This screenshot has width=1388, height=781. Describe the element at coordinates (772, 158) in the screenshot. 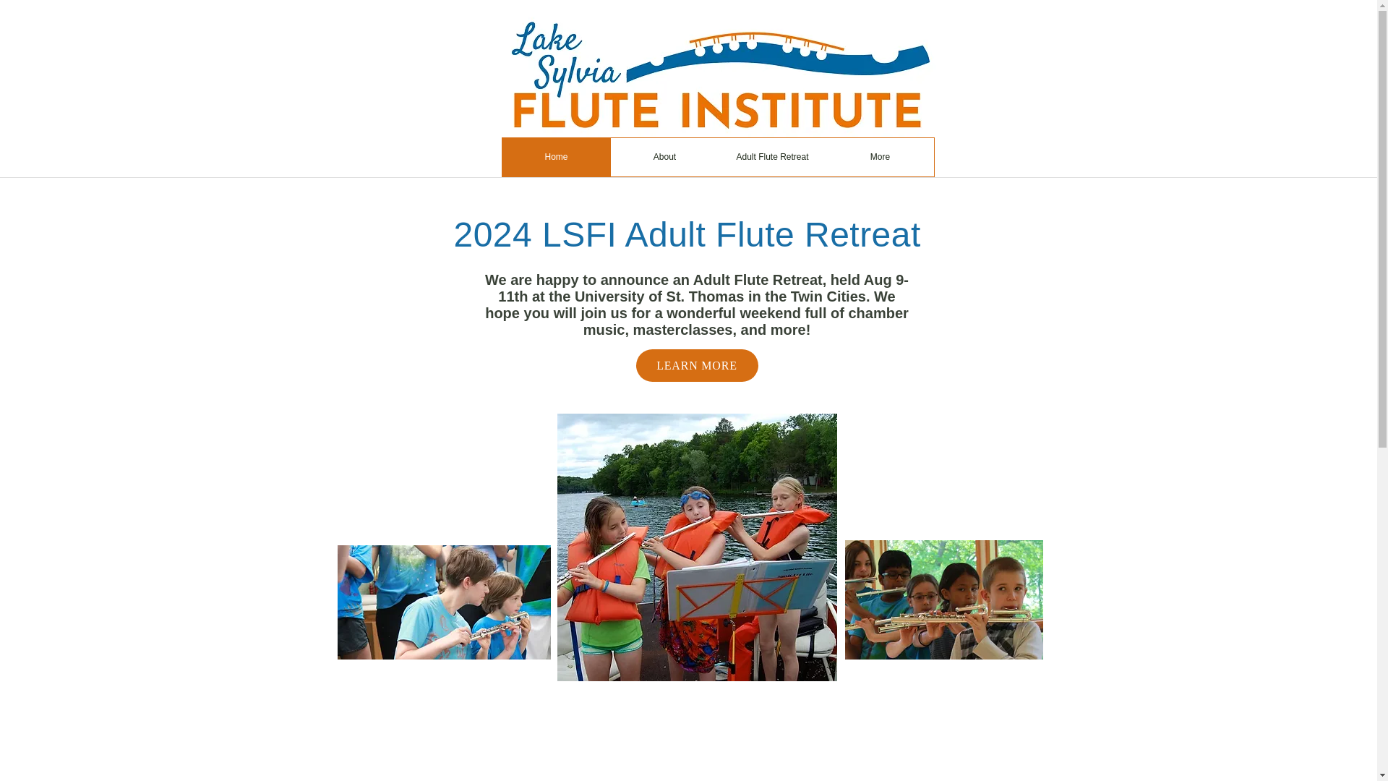

I see `Adult Flute Retreat` at that location.